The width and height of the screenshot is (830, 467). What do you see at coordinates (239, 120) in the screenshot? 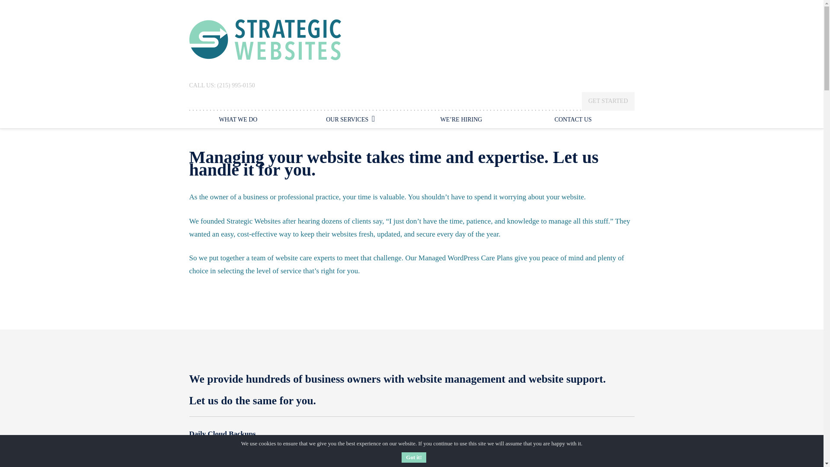
I see `WHAT WE DO` at bounding box center [239, 120].